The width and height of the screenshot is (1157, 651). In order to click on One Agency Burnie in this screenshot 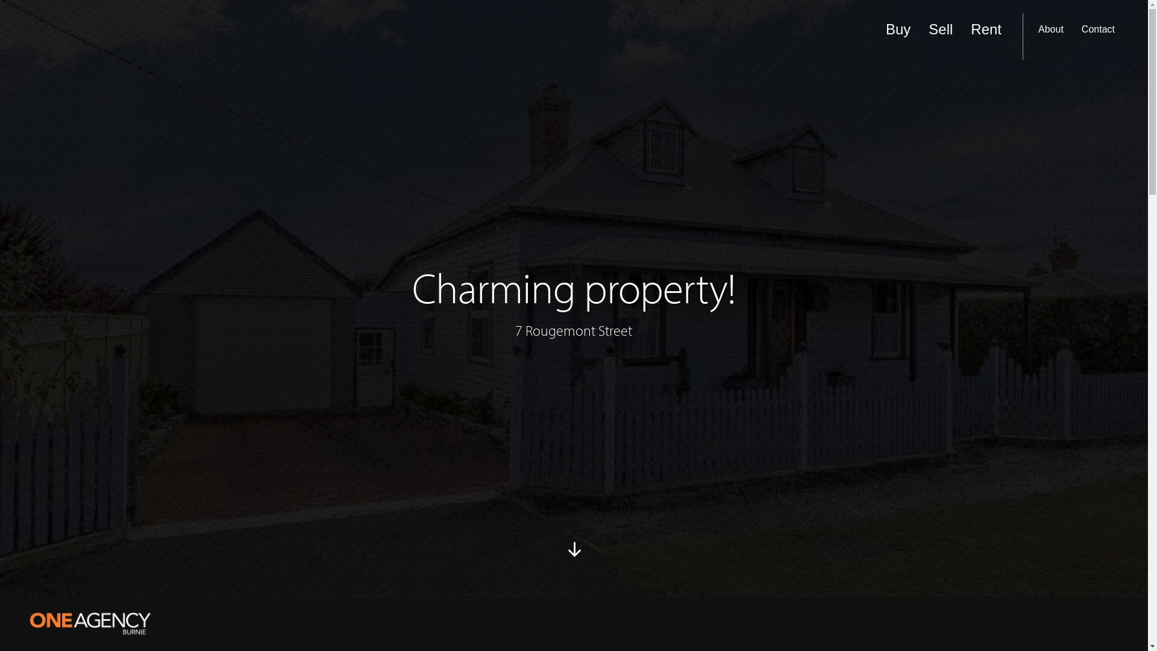, I will do `click(90, 624)`.